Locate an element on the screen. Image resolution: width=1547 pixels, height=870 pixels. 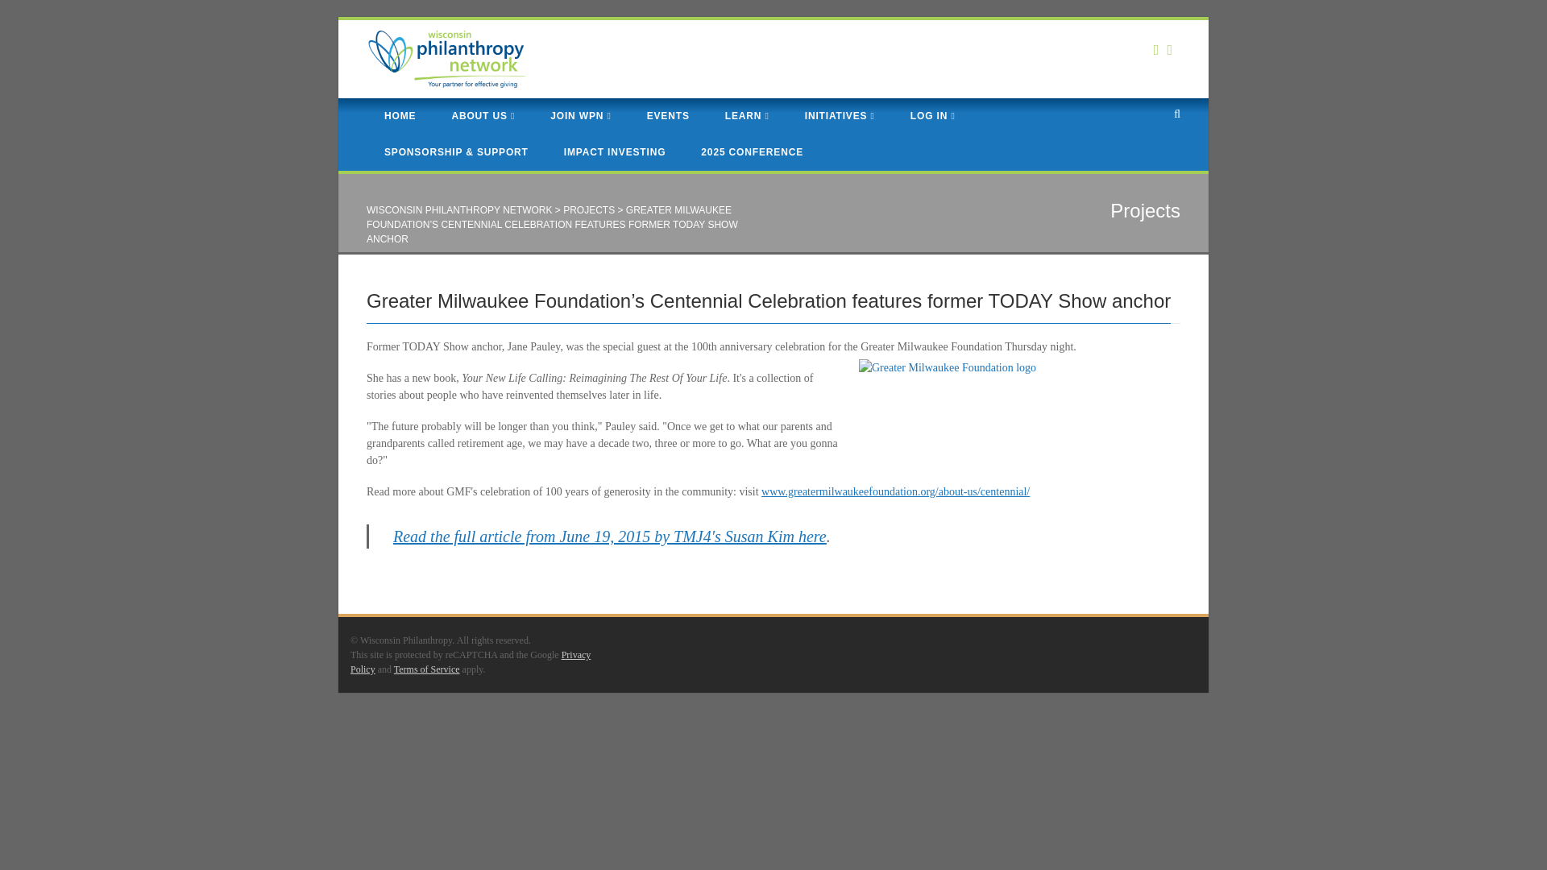
JOIN WPN is located at coordinates (580, 116).